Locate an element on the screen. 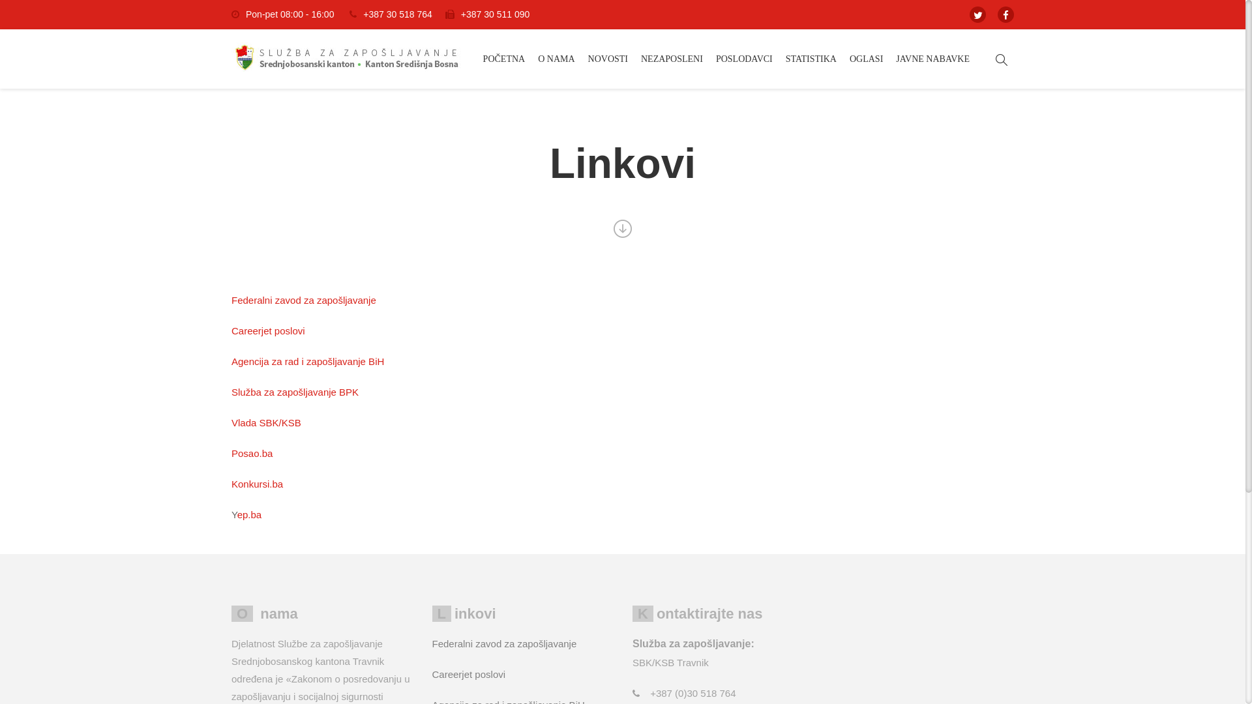 This screenshot has width=1252, height=704. O NAMA is located at coordinates (556, 59).